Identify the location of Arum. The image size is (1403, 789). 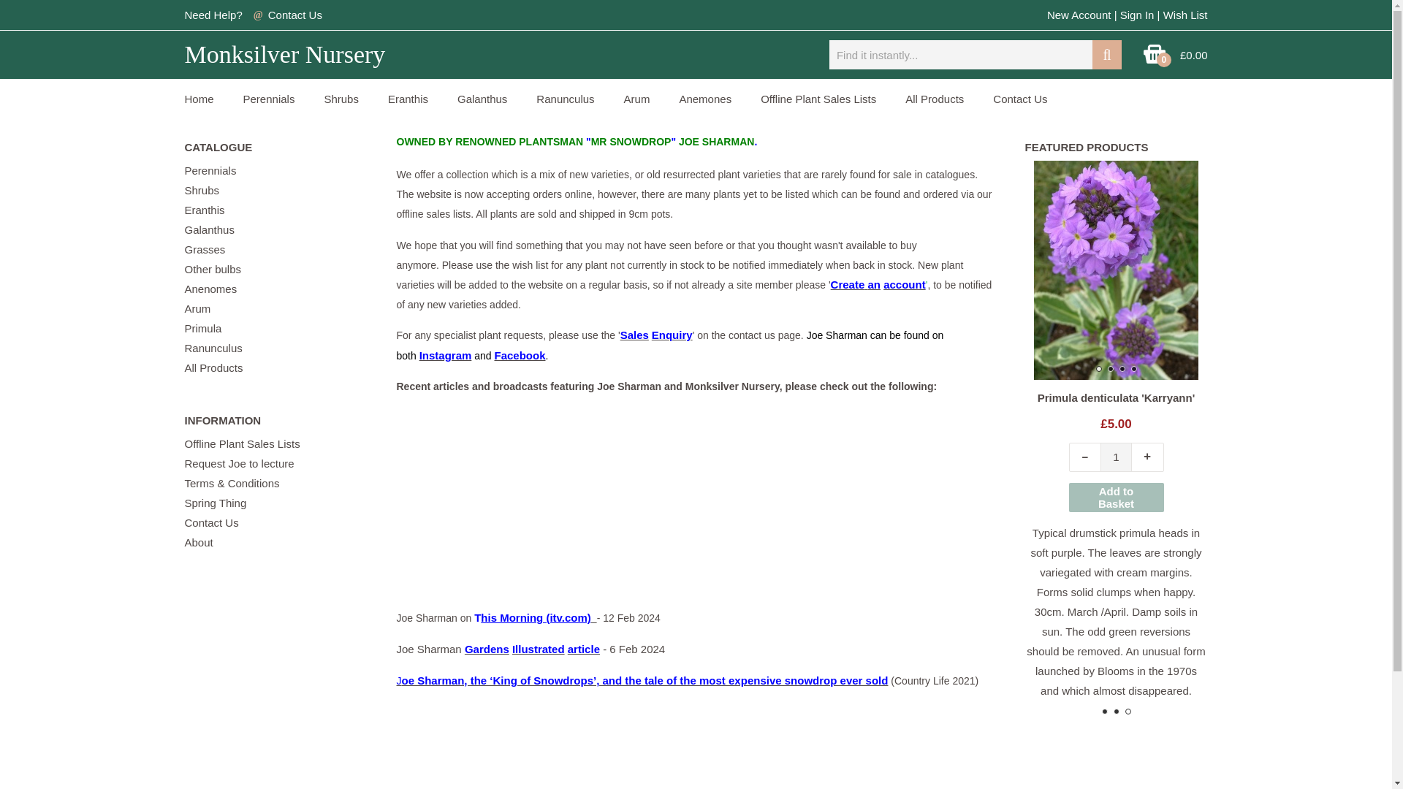
(637, 99).